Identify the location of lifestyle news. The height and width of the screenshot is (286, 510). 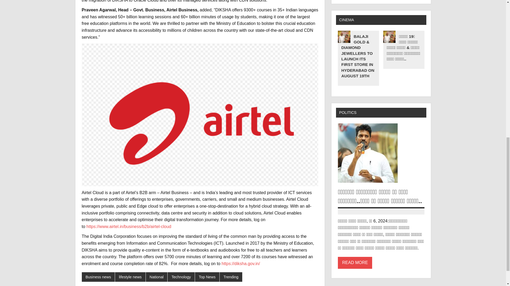
(130, 277).